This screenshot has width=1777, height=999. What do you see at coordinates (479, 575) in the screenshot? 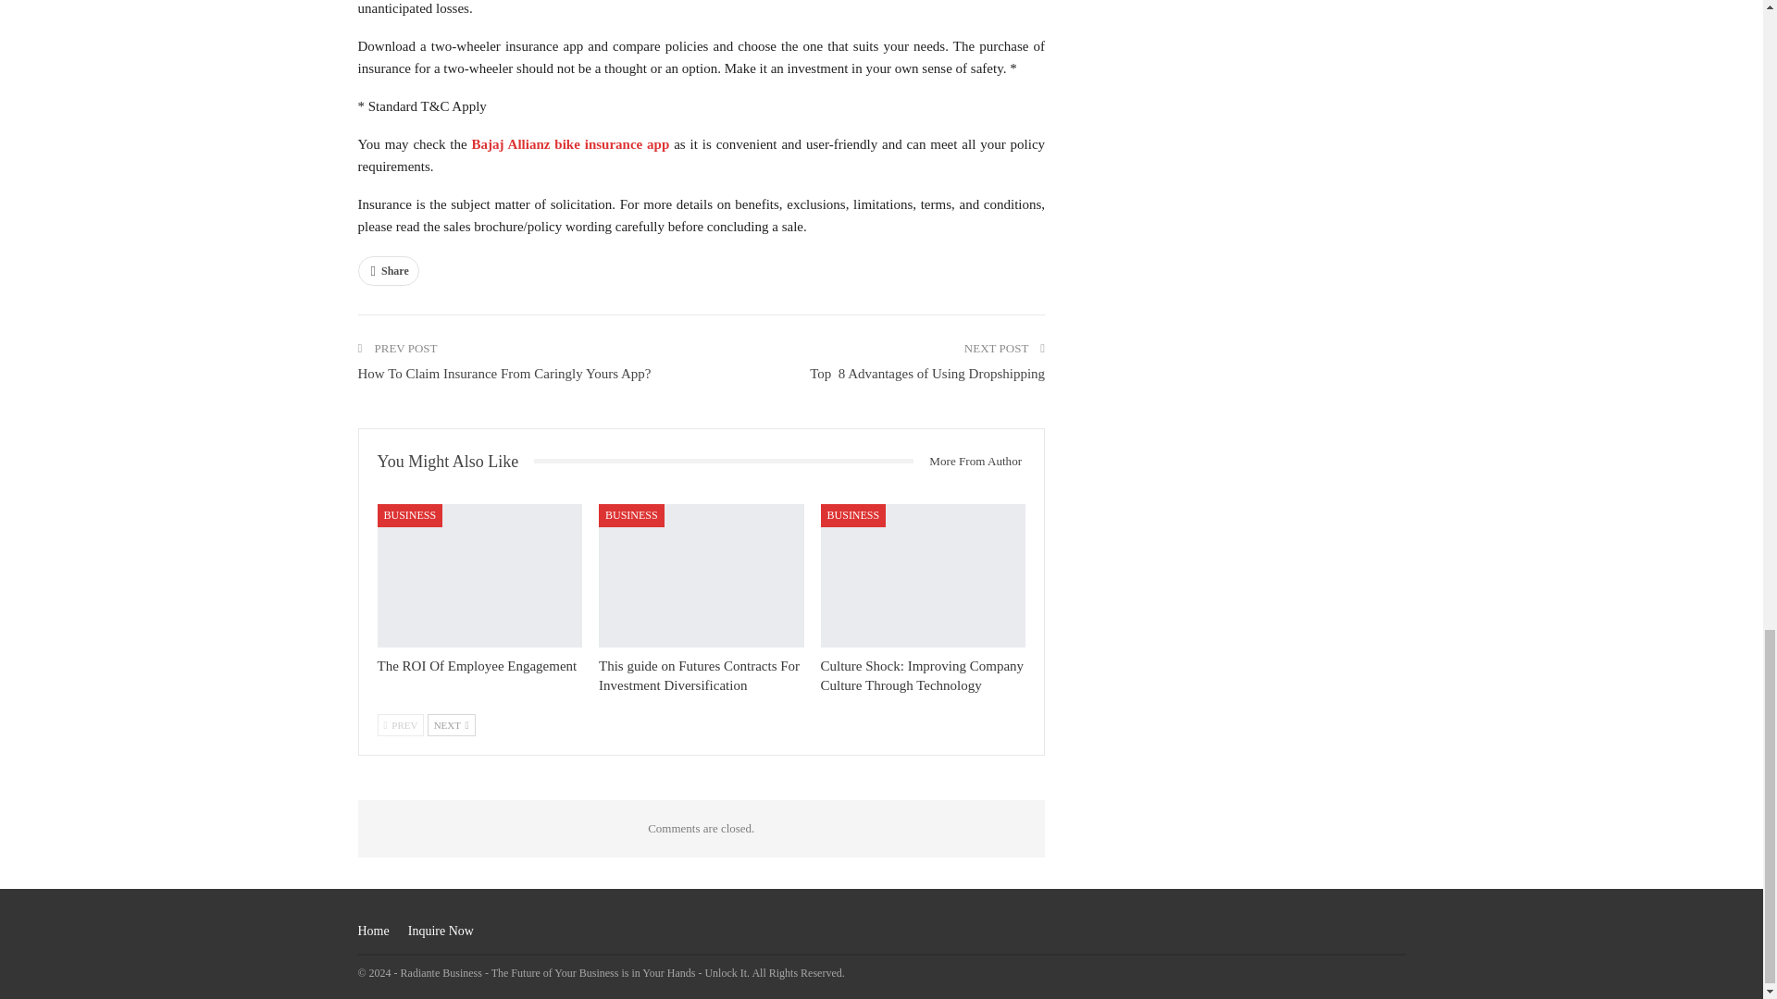
I see `The ROI Of Employee Engagement` at bounding box center [479, 575].